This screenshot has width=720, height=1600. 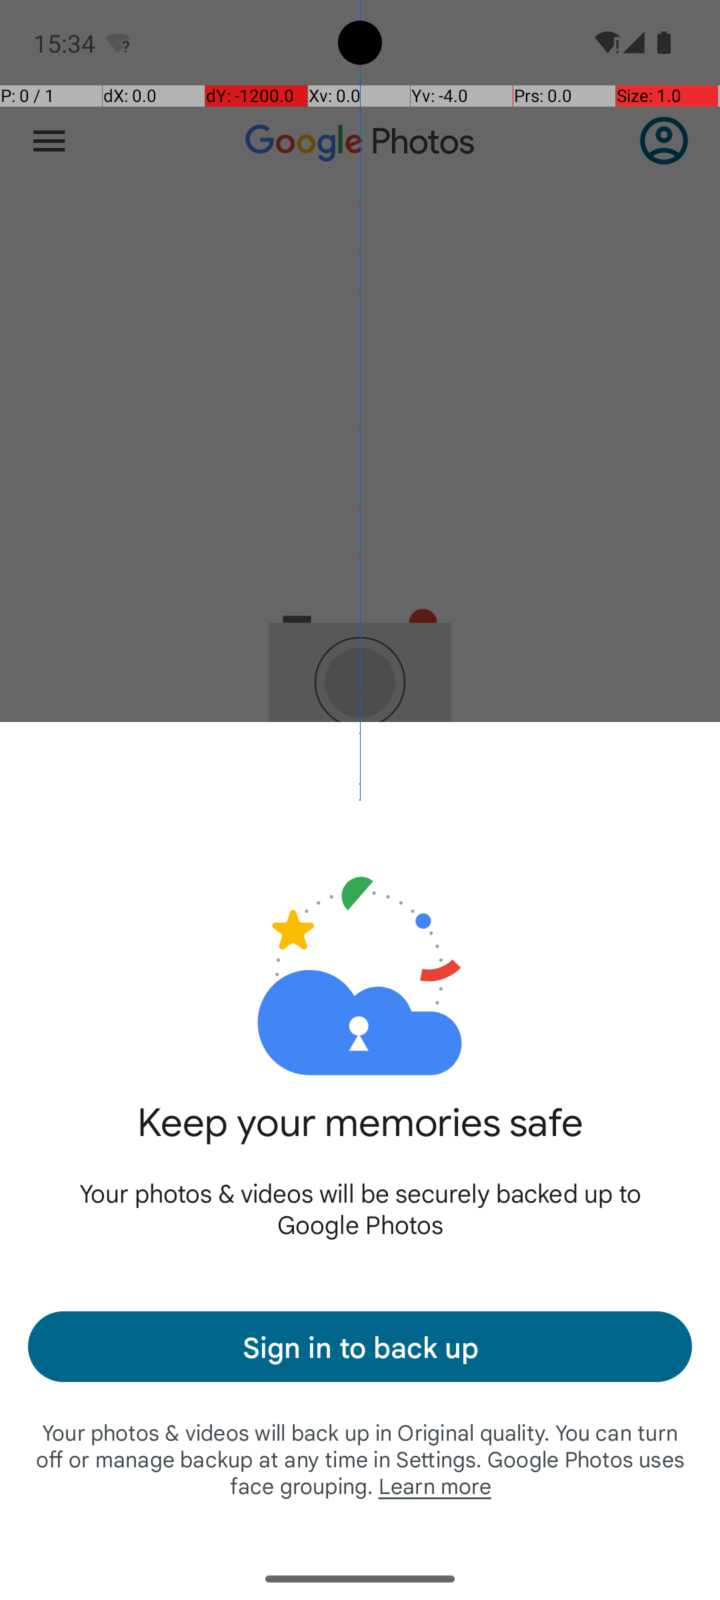 What do you see at coordinates (360, 1137) in the screenshot?
I see `Keep your memories safe` at bounding box center [360, 1137].